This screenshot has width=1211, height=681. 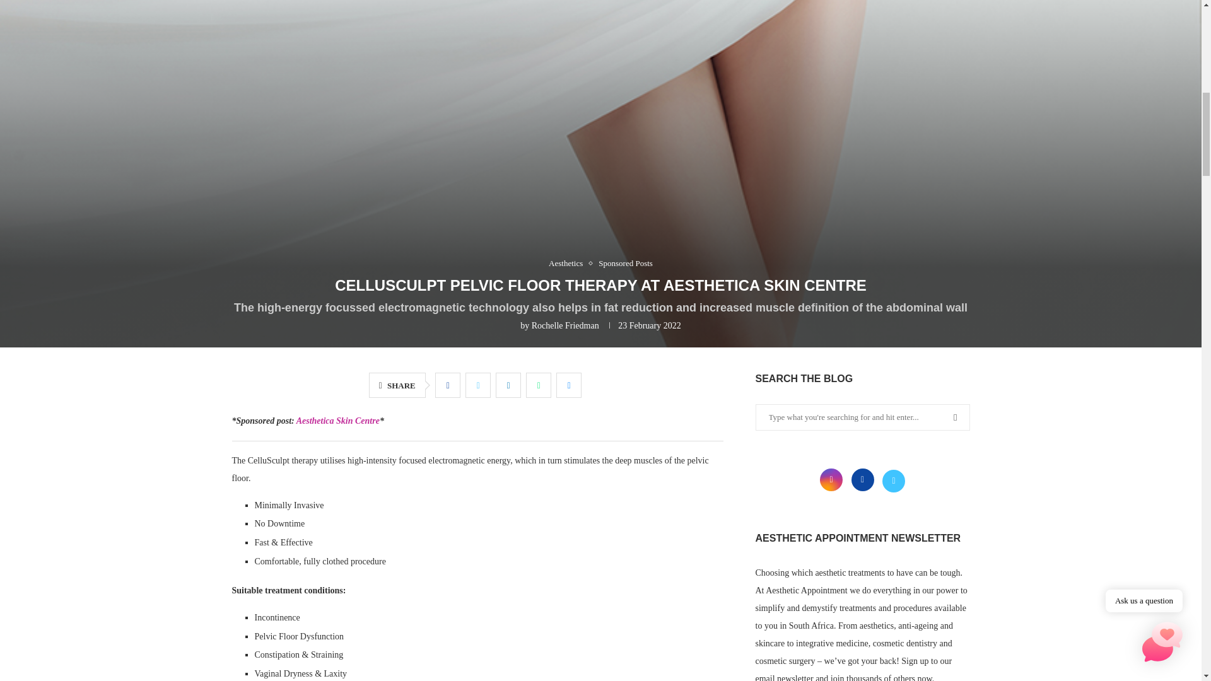 I want to click on Sponsored Posts, so click(x=625, y=264).